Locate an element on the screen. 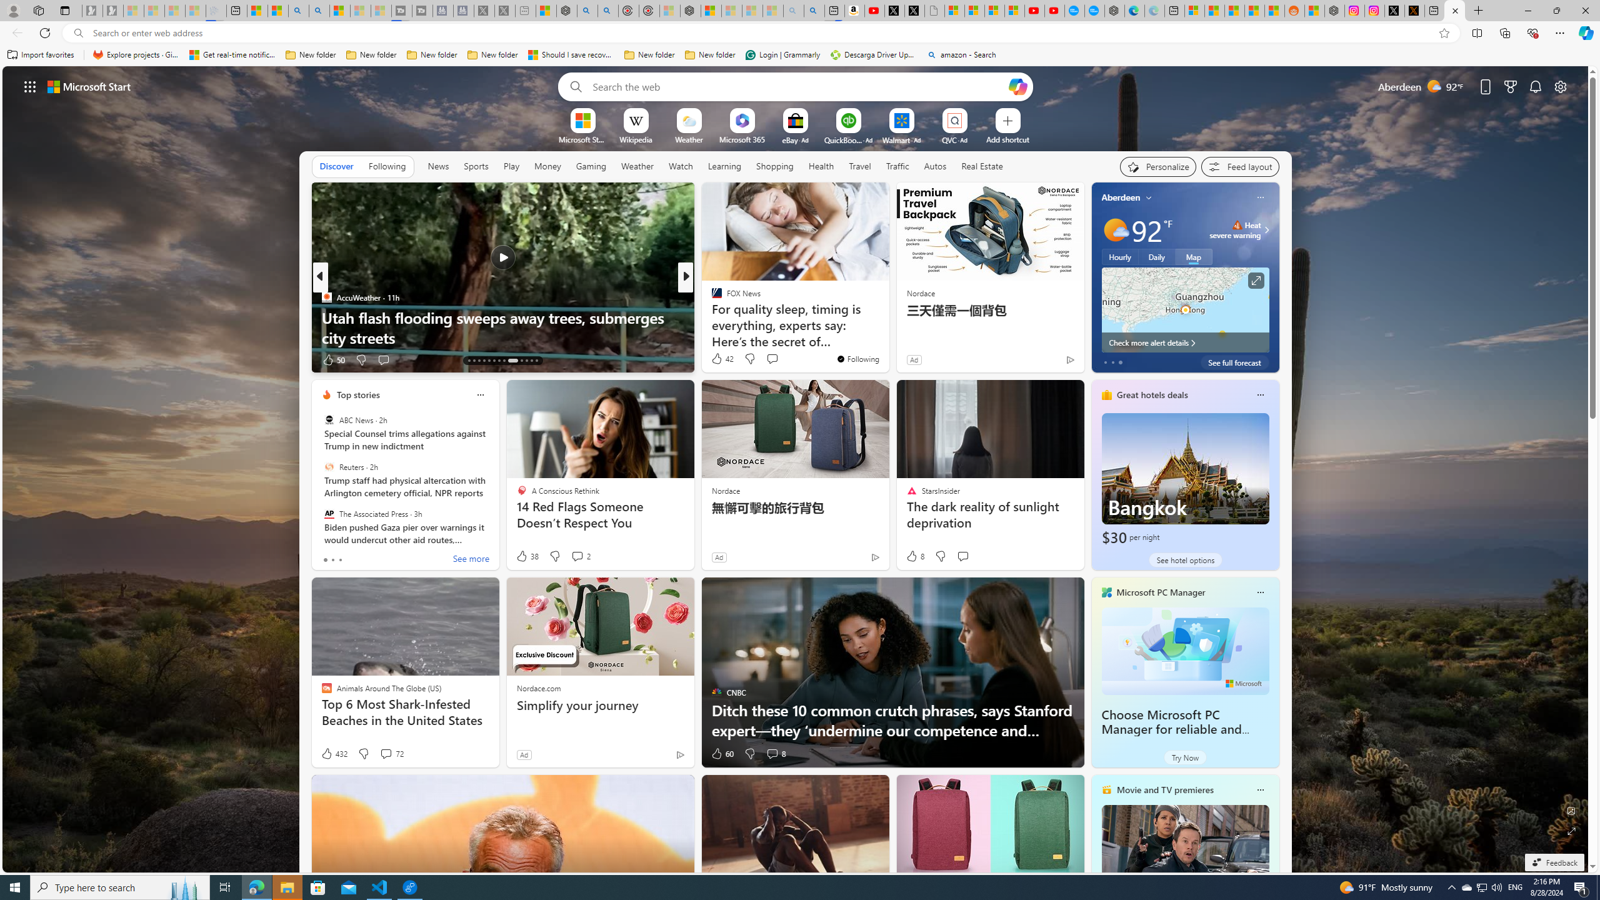 This screenshot has width=1600, height=900. Heat - Severe is located at coordinates (1237, 225).